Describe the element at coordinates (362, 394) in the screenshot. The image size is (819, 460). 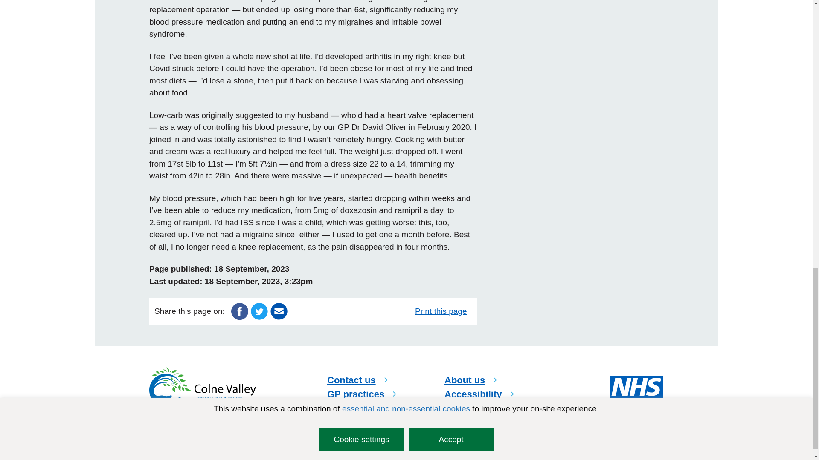
I see `GP practices` at that location.